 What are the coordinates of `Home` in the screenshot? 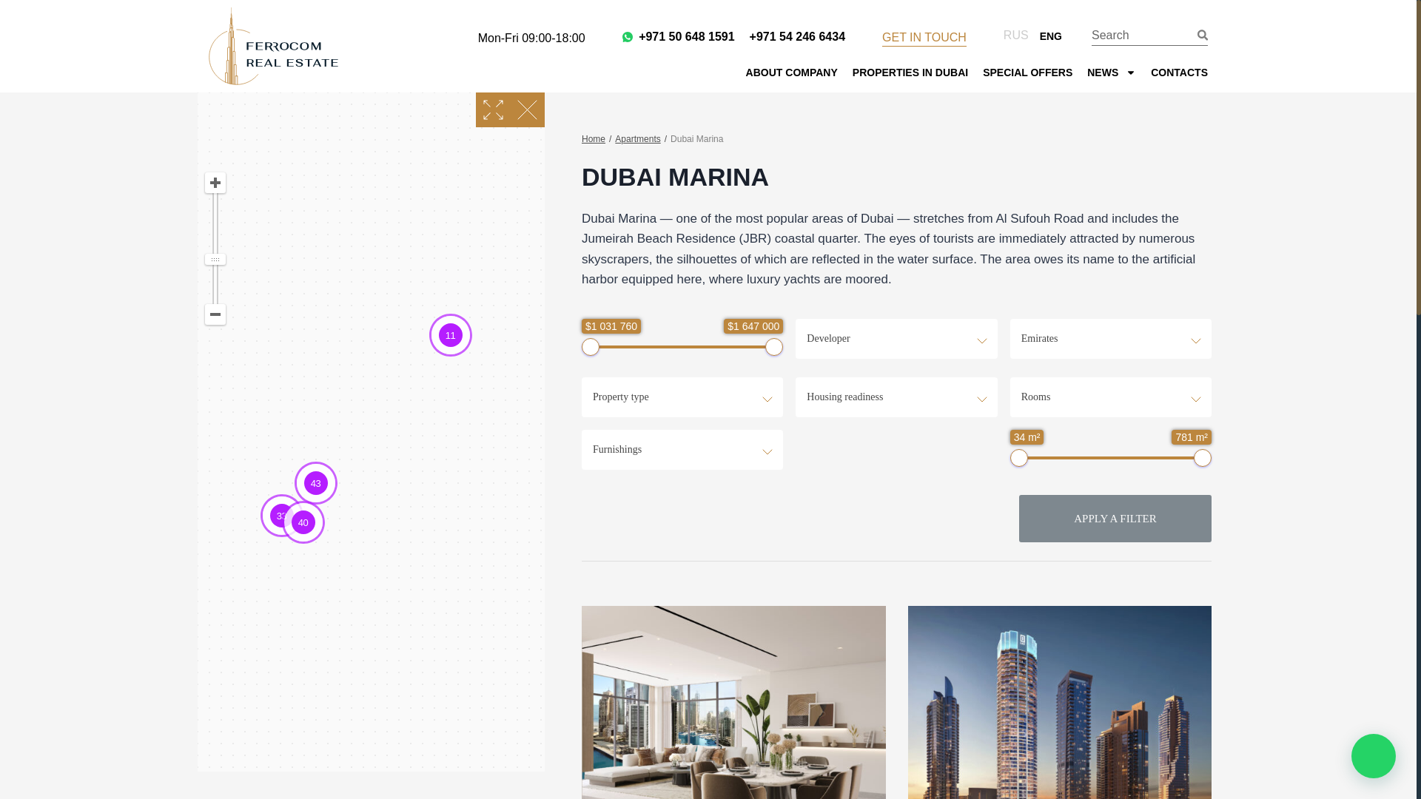 It's located at (593, 139).